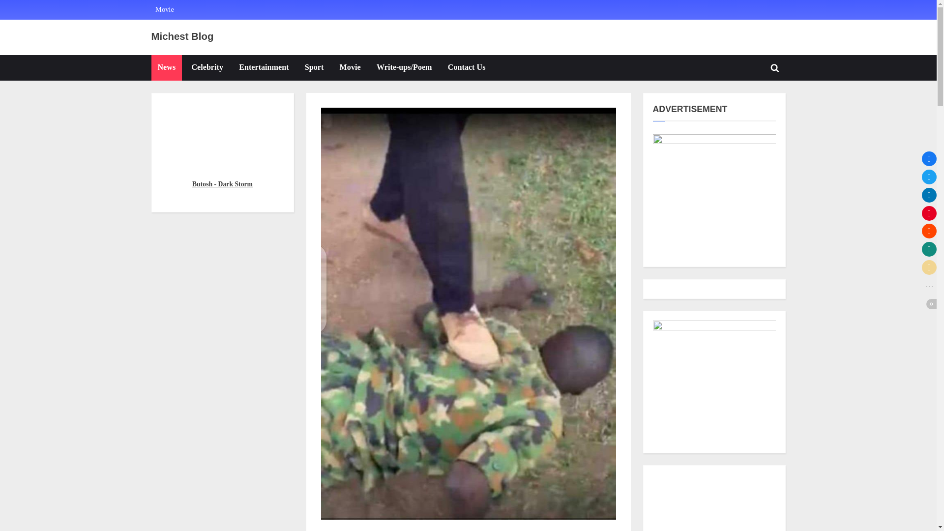 The image size is (944, 531). What do you see at coordinates (207, 68) in the screenshot?
I see `Celebrity` at bounding box center [207, 68].